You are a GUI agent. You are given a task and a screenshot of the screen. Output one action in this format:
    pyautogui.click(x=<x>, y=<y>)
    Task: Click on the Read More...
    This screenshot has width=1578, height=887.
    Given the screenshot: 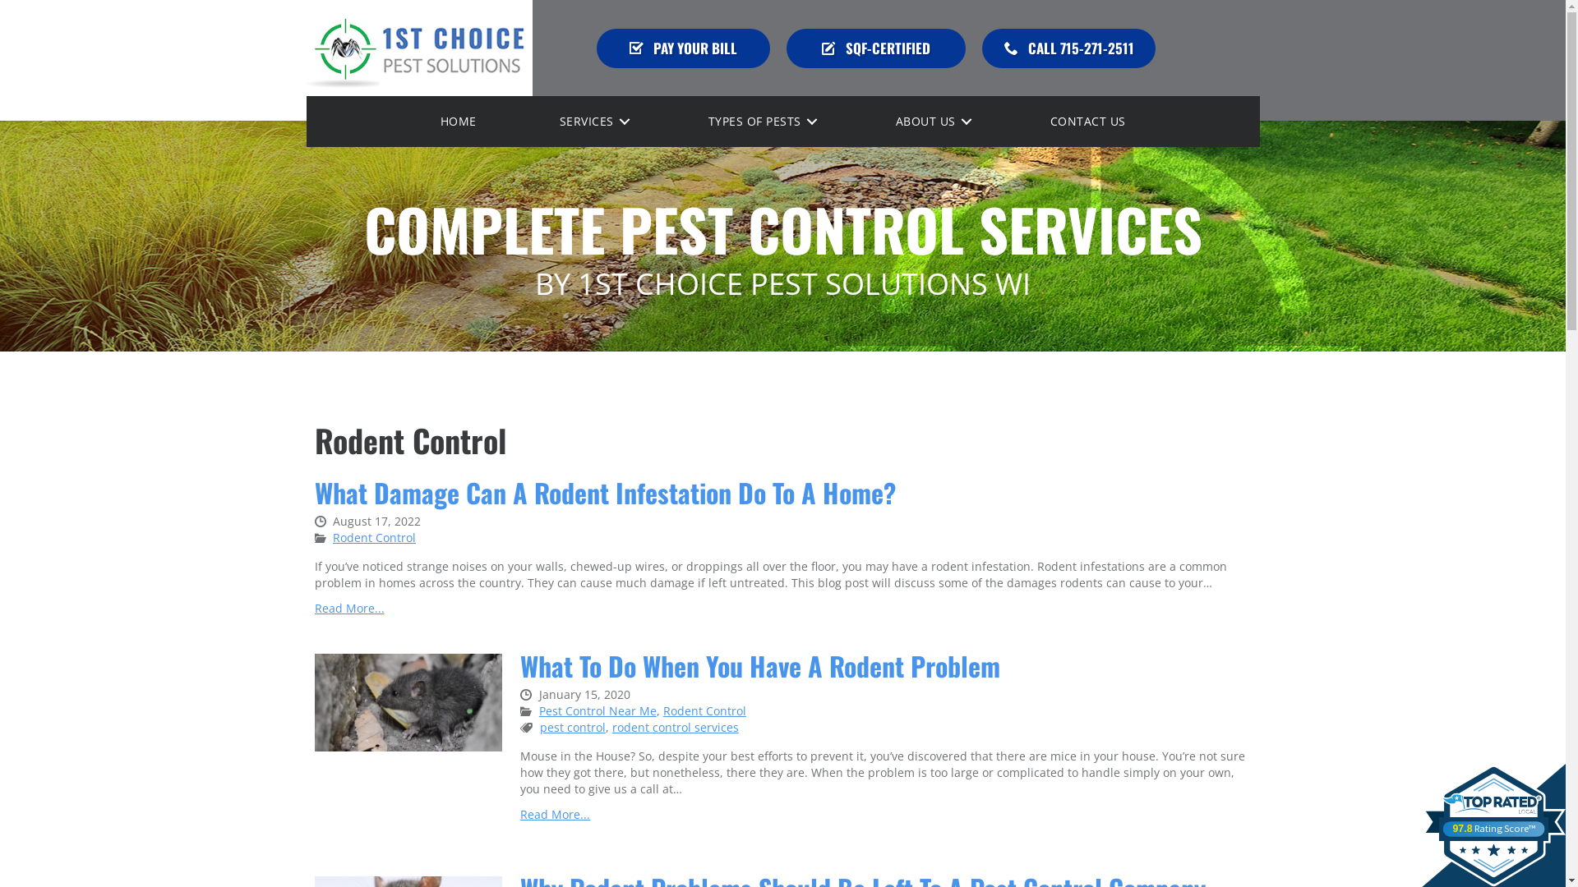 What is the action you would take?
    pyautogui.click(x=348, y=608)
    